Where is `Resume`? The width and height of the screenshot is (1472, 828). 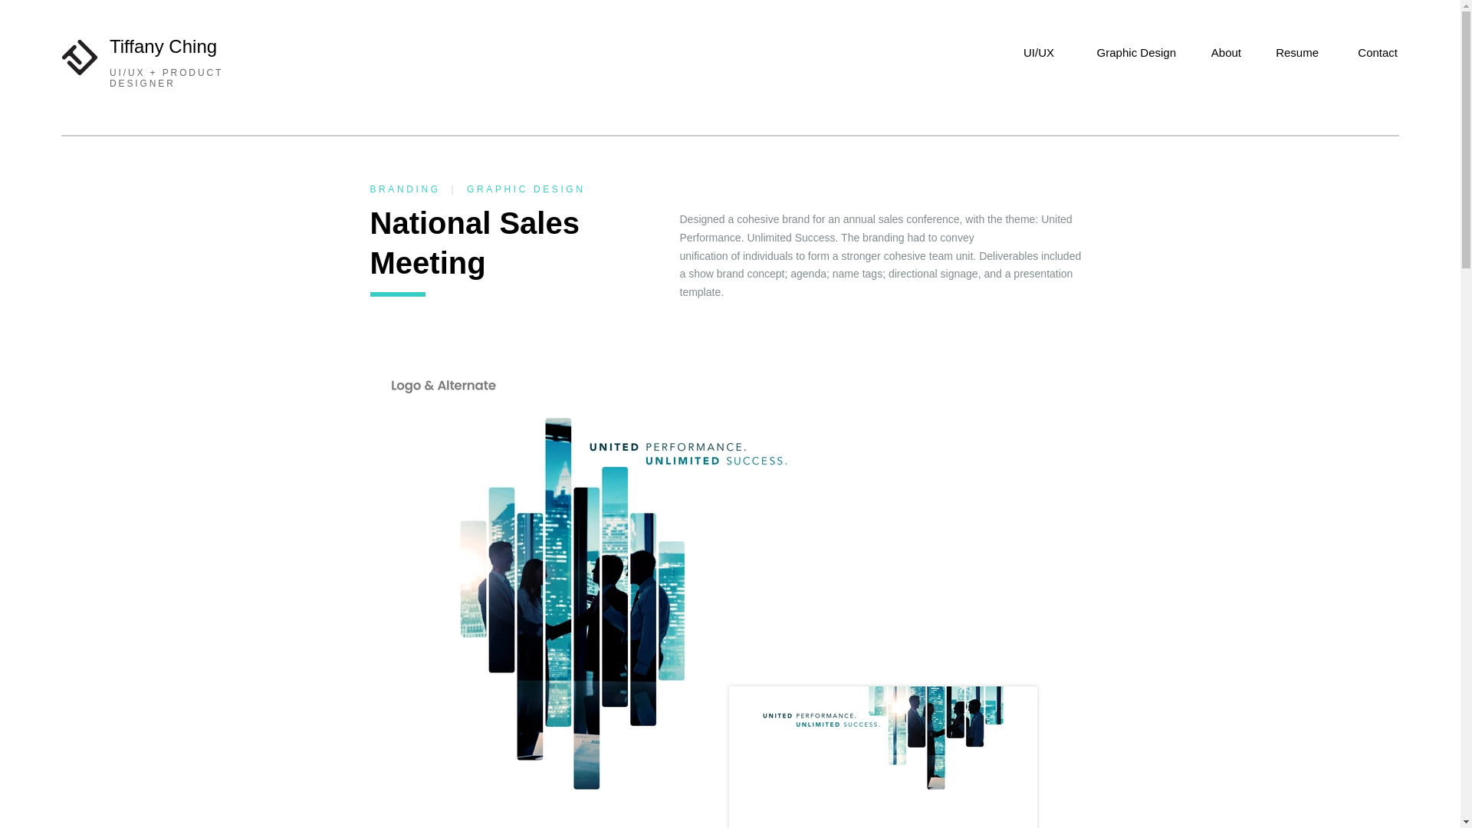 Resume is located at coordinates (1293, 44).